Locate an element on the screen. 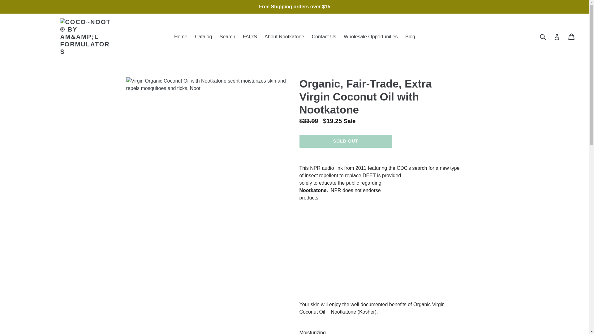 This screenshot has width=594, height=334. SOLD OUT is located at coordinates (346, 141).